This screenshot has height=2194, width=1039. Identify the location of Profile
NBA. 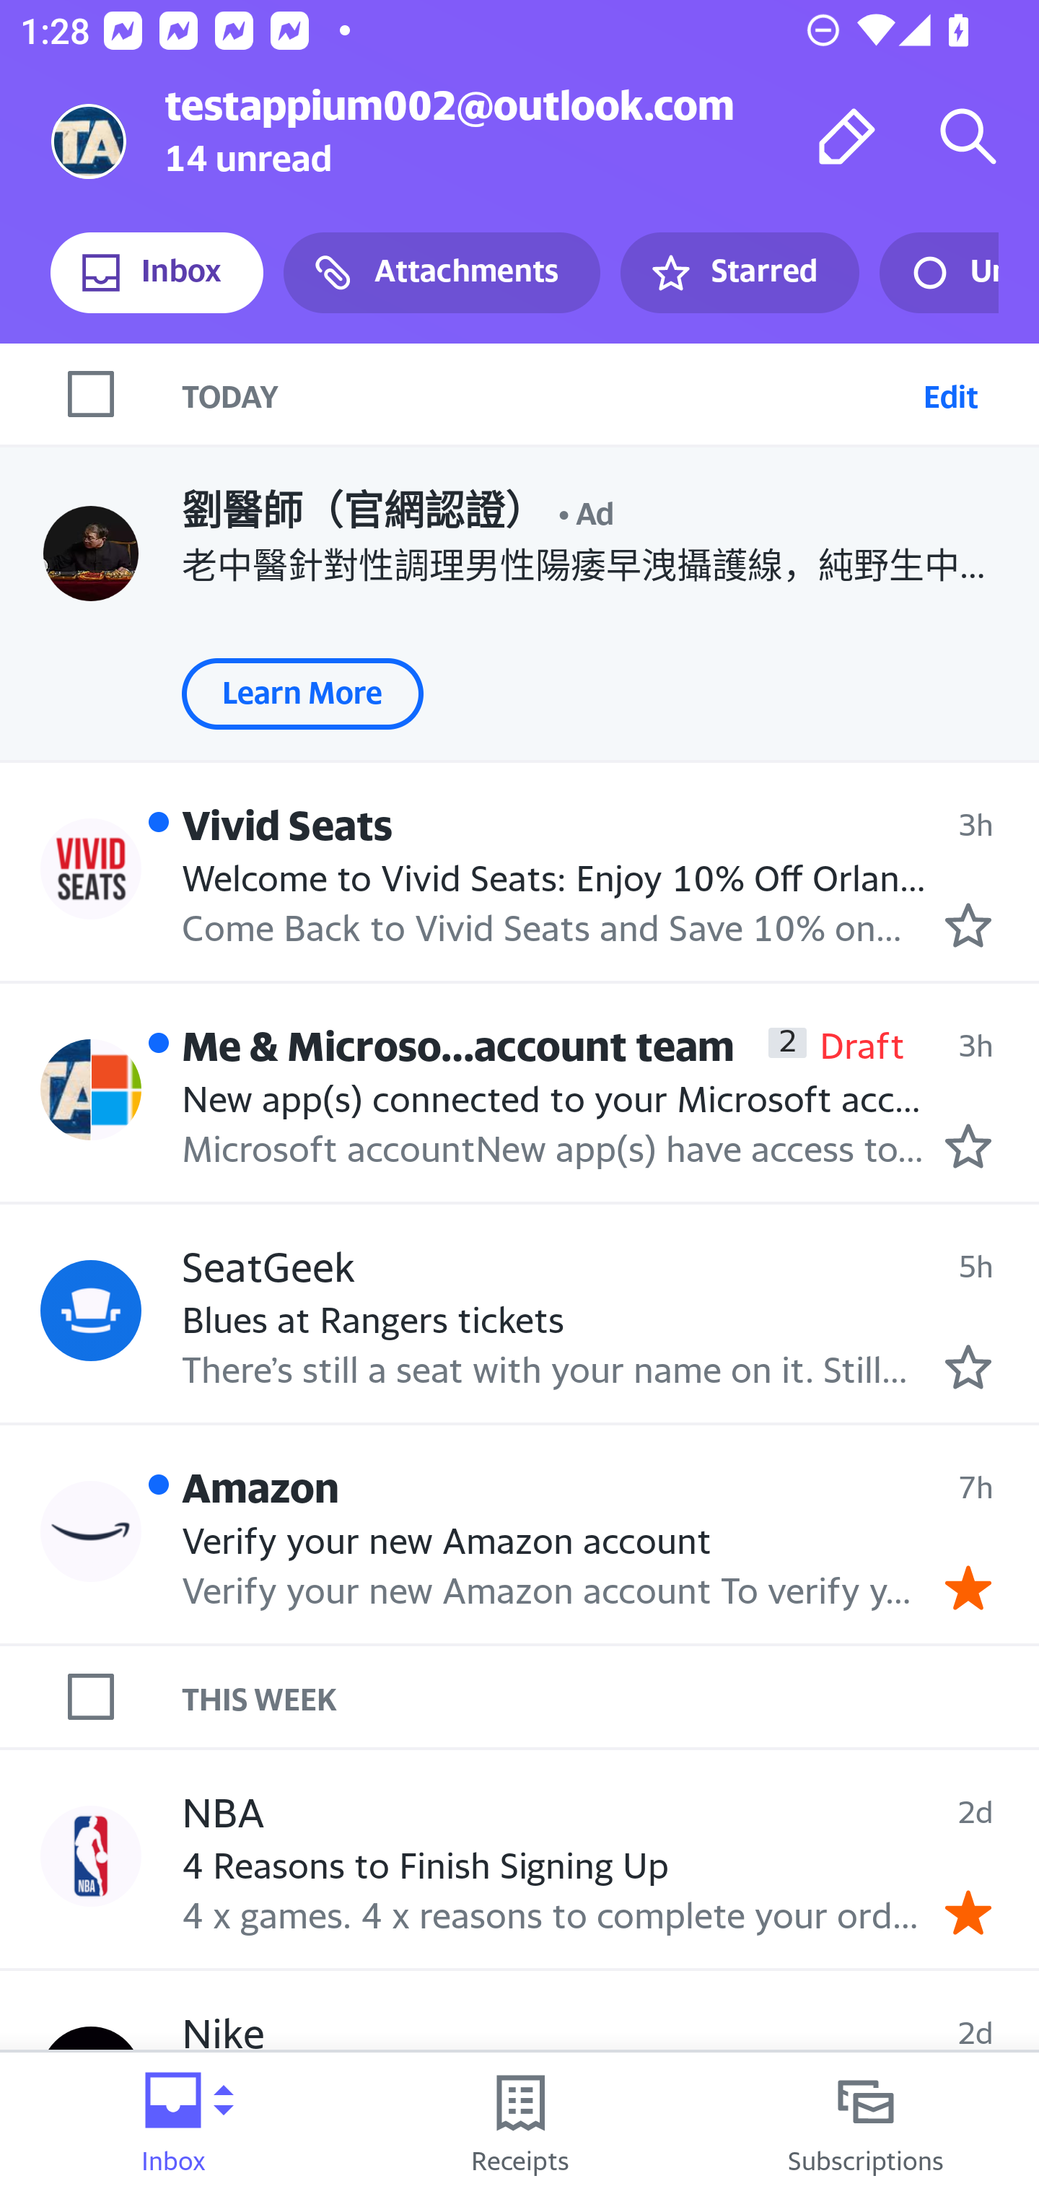
(91, 1856).